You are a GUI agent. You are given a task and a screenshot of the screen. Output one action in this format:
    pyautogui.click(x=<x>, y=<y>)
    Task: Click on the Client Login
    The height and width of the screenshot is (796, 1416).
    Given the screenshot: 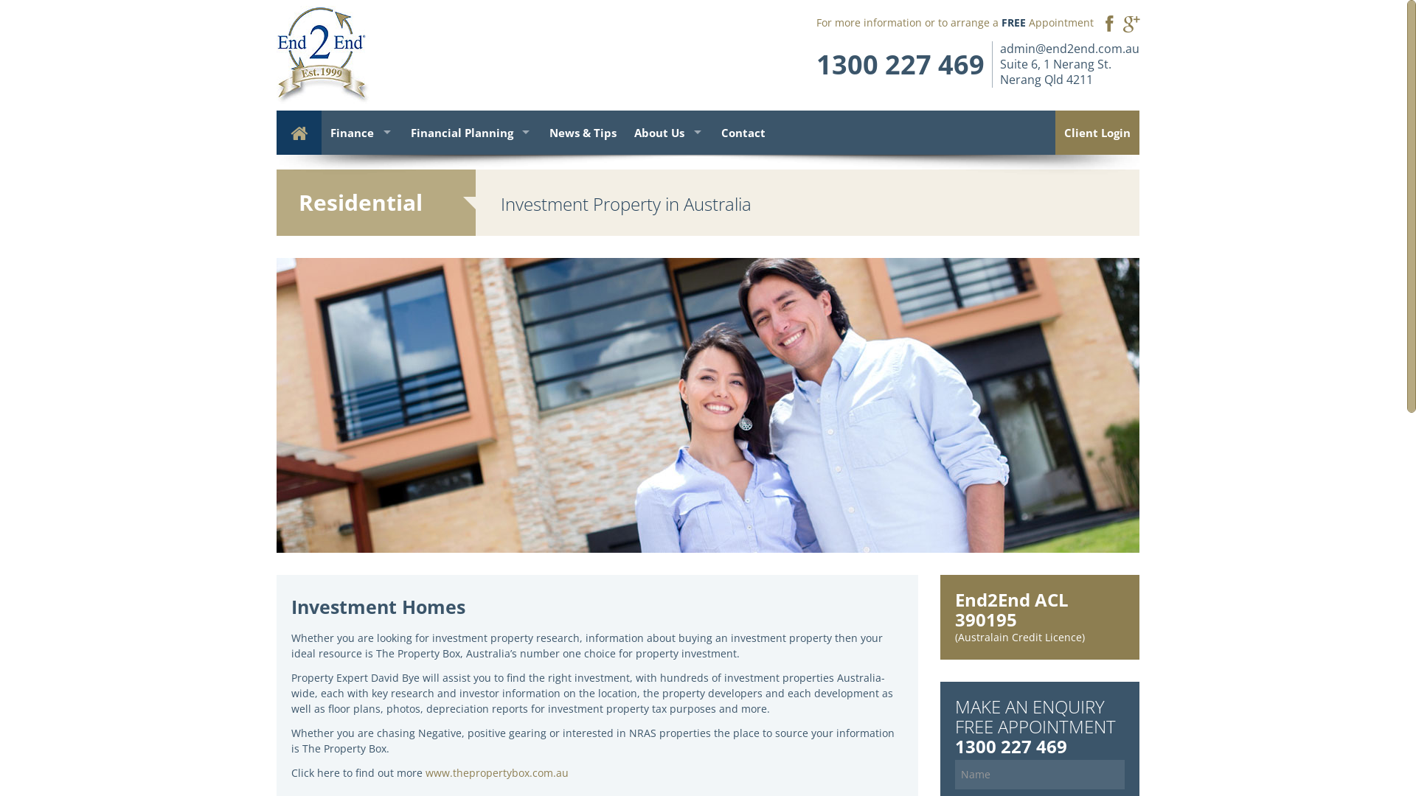 What is the action you would take?
    pyautogui.click(x=1097, y=133)
    